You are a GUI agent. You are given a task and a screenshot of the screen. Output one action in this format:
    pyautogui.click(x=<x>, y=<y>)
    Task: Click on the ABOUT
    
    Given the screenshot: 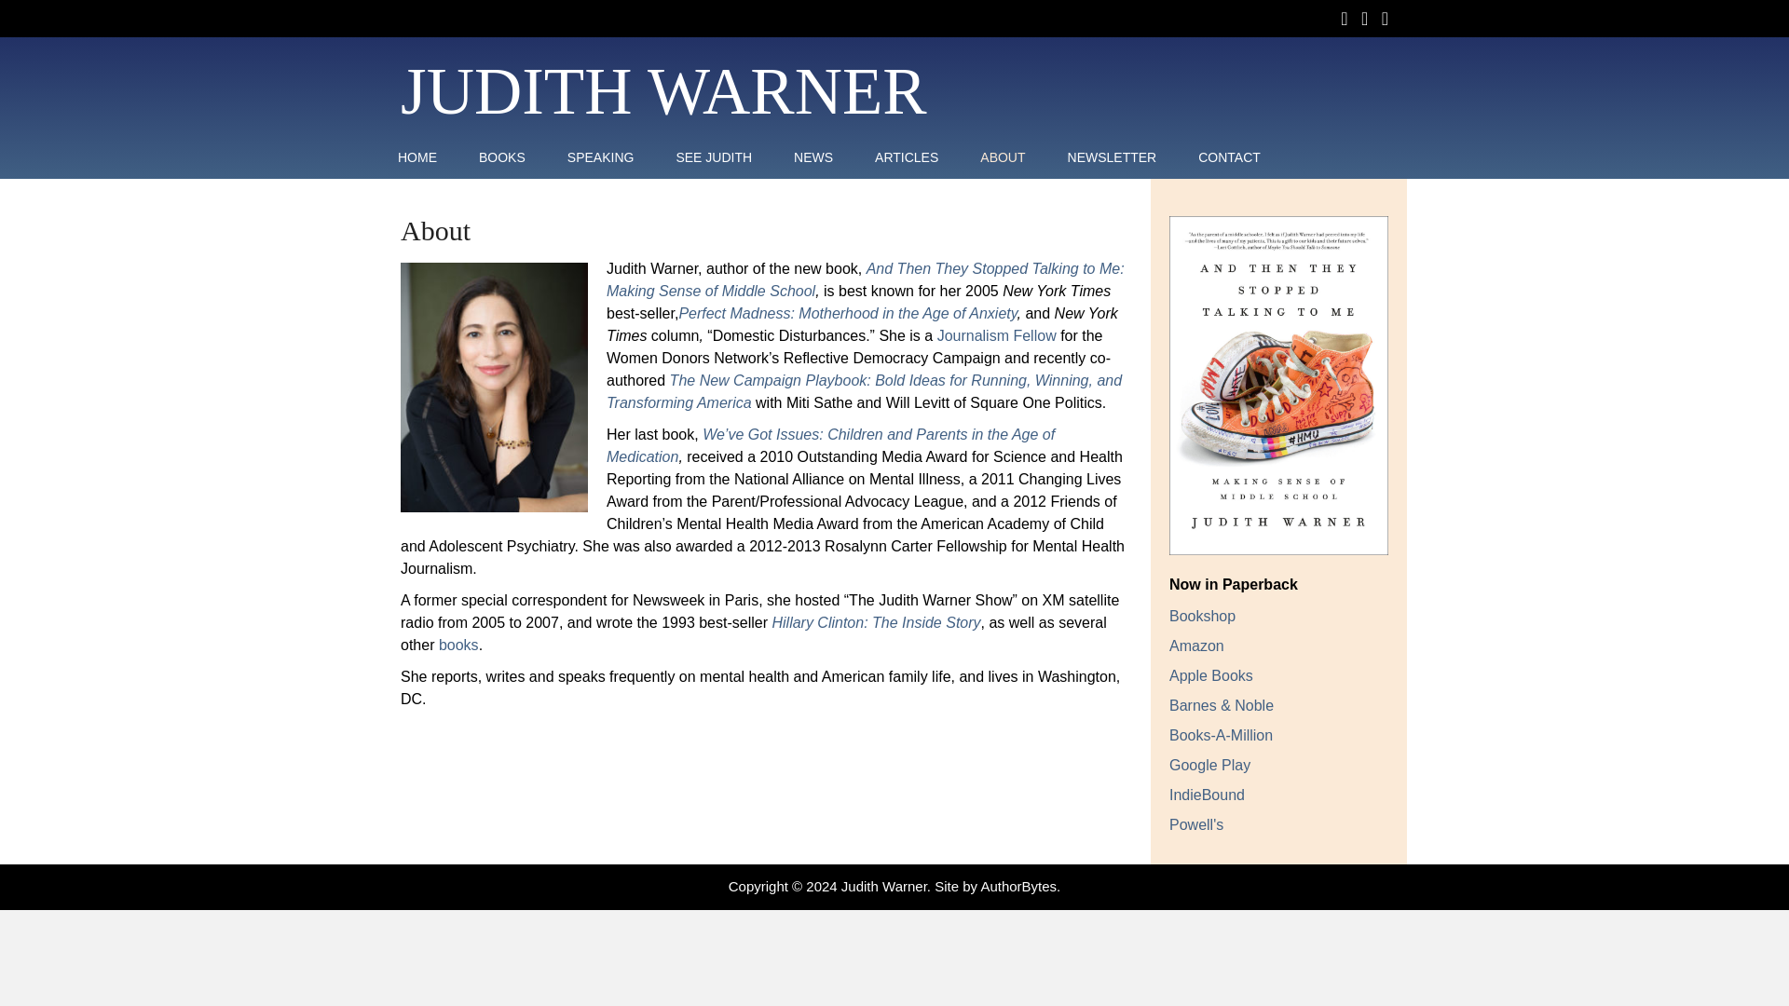 What is the action you would take?
    pyautogui.click(x=1003, y=156)
    